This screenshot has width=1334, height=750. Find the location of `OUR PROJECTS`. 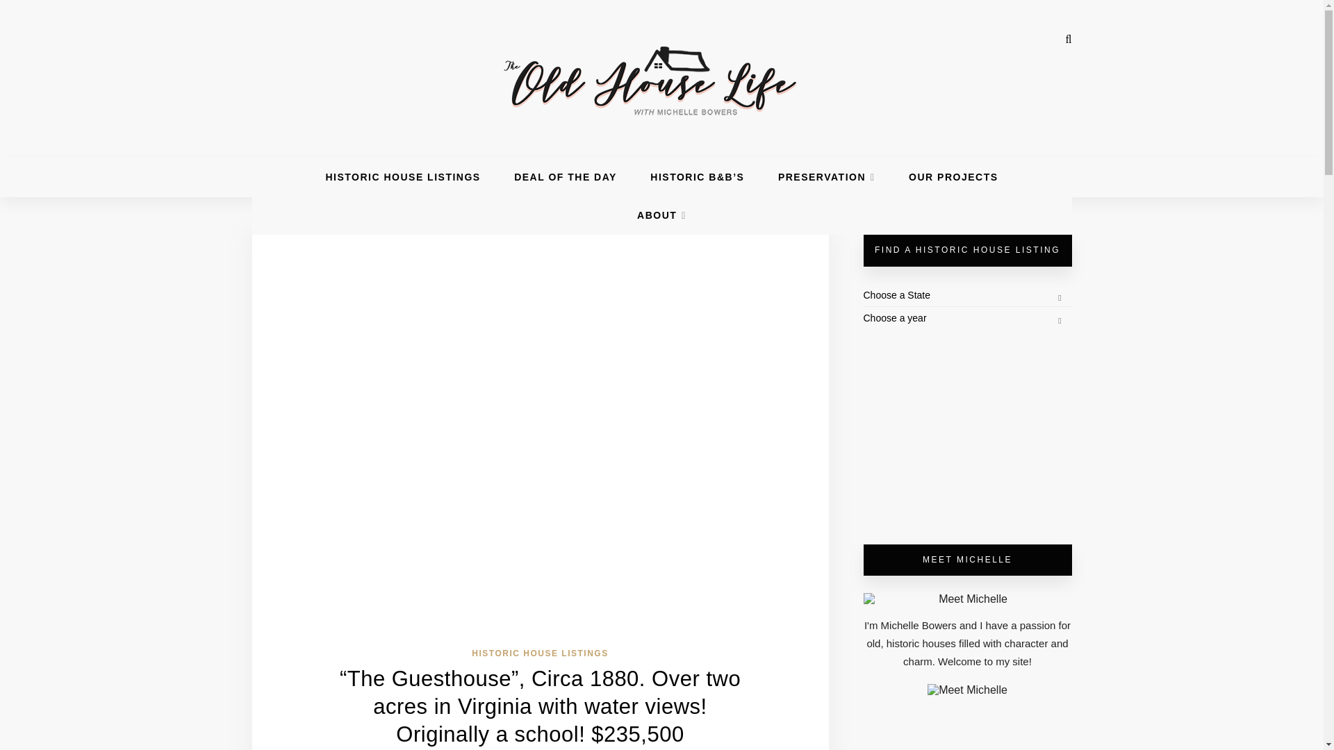

OUR PROJECTS is located at coordinates (953, 176).